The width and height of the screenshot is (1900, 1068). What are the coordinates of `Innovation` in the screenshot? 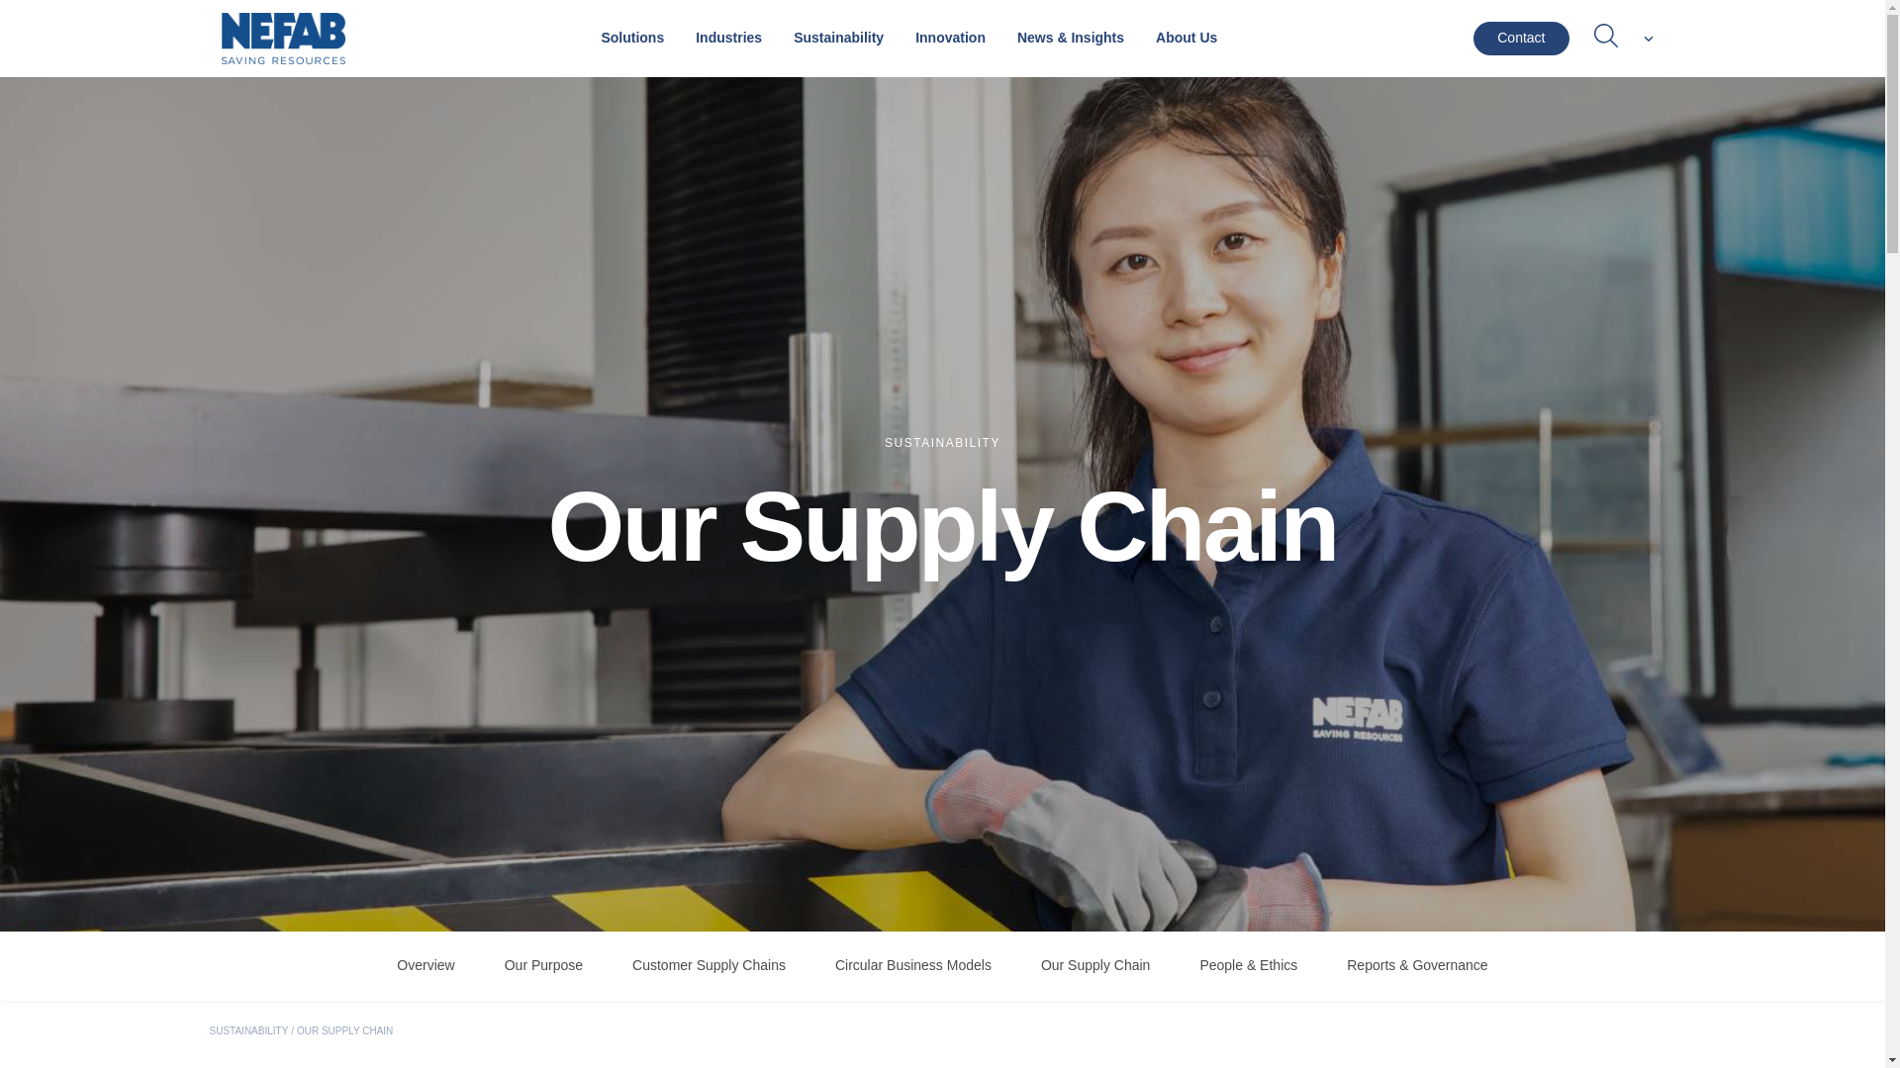 It's located at (950, 38).